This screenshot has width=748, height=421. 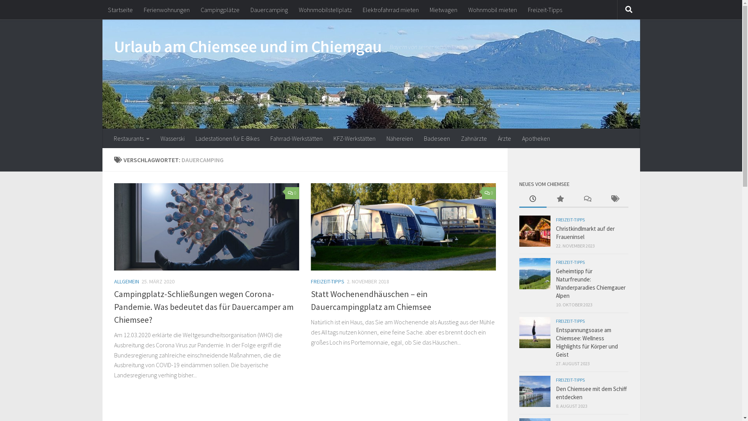 What do you see at coordinates (545, 10) in the screenshot?
I see `Freizeit-Tipps` at bounding box center [545, 10].